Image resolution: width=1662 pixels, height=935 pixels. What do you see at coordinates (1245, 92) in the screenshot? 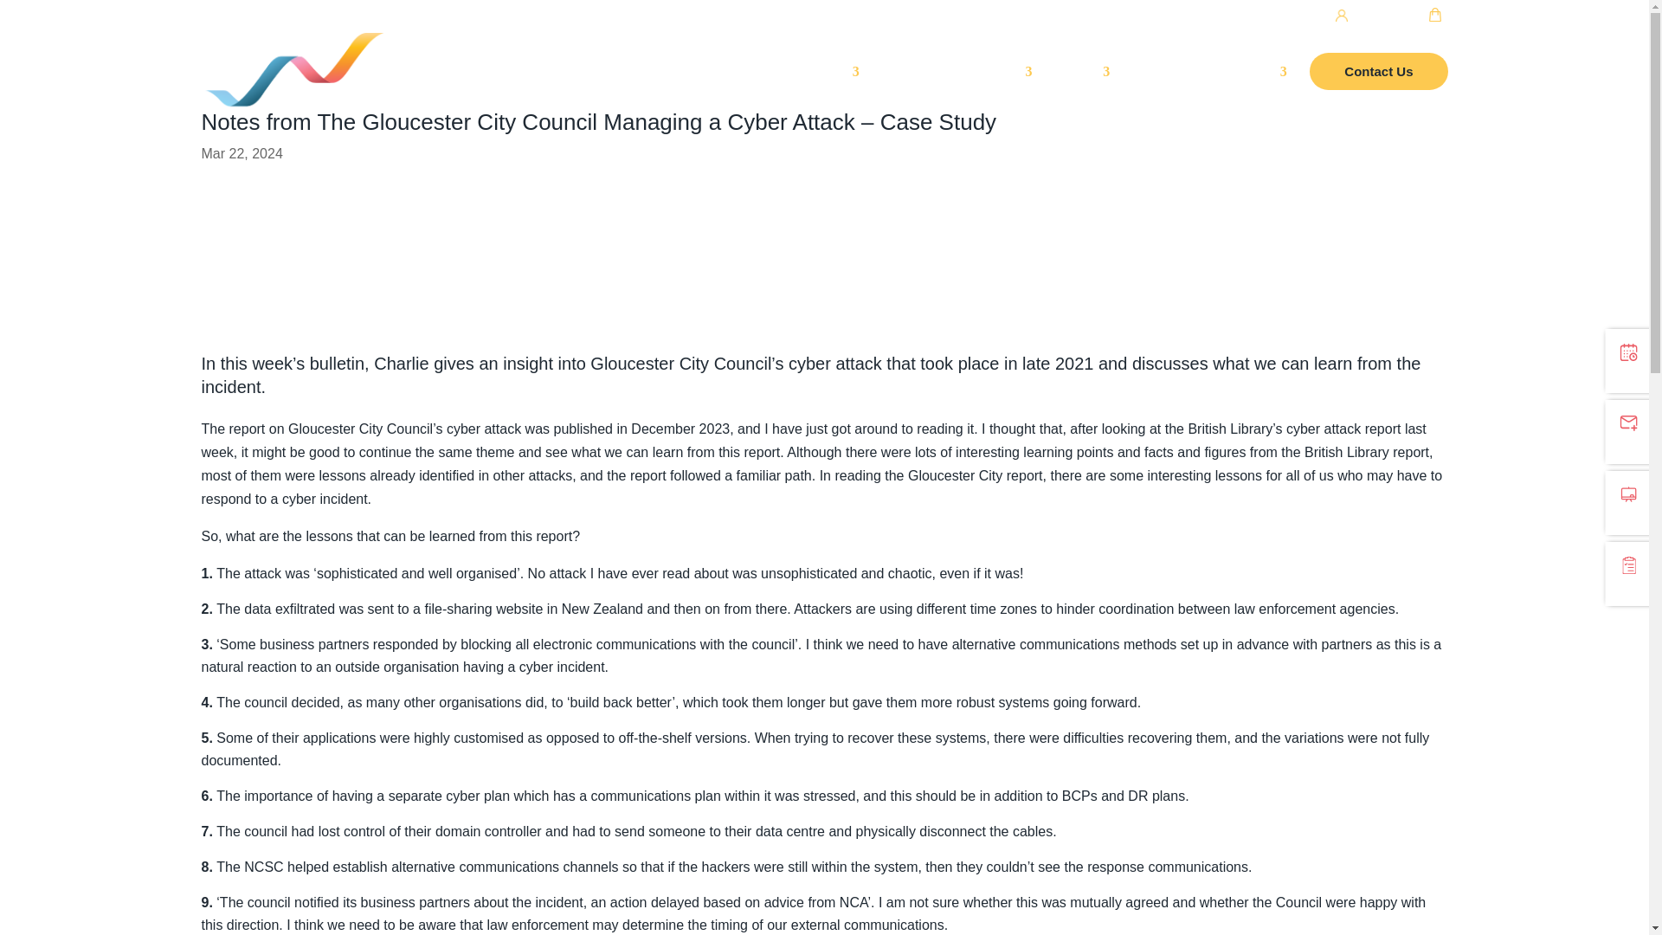
I see `Resources` at bounding box center [1245, 92].